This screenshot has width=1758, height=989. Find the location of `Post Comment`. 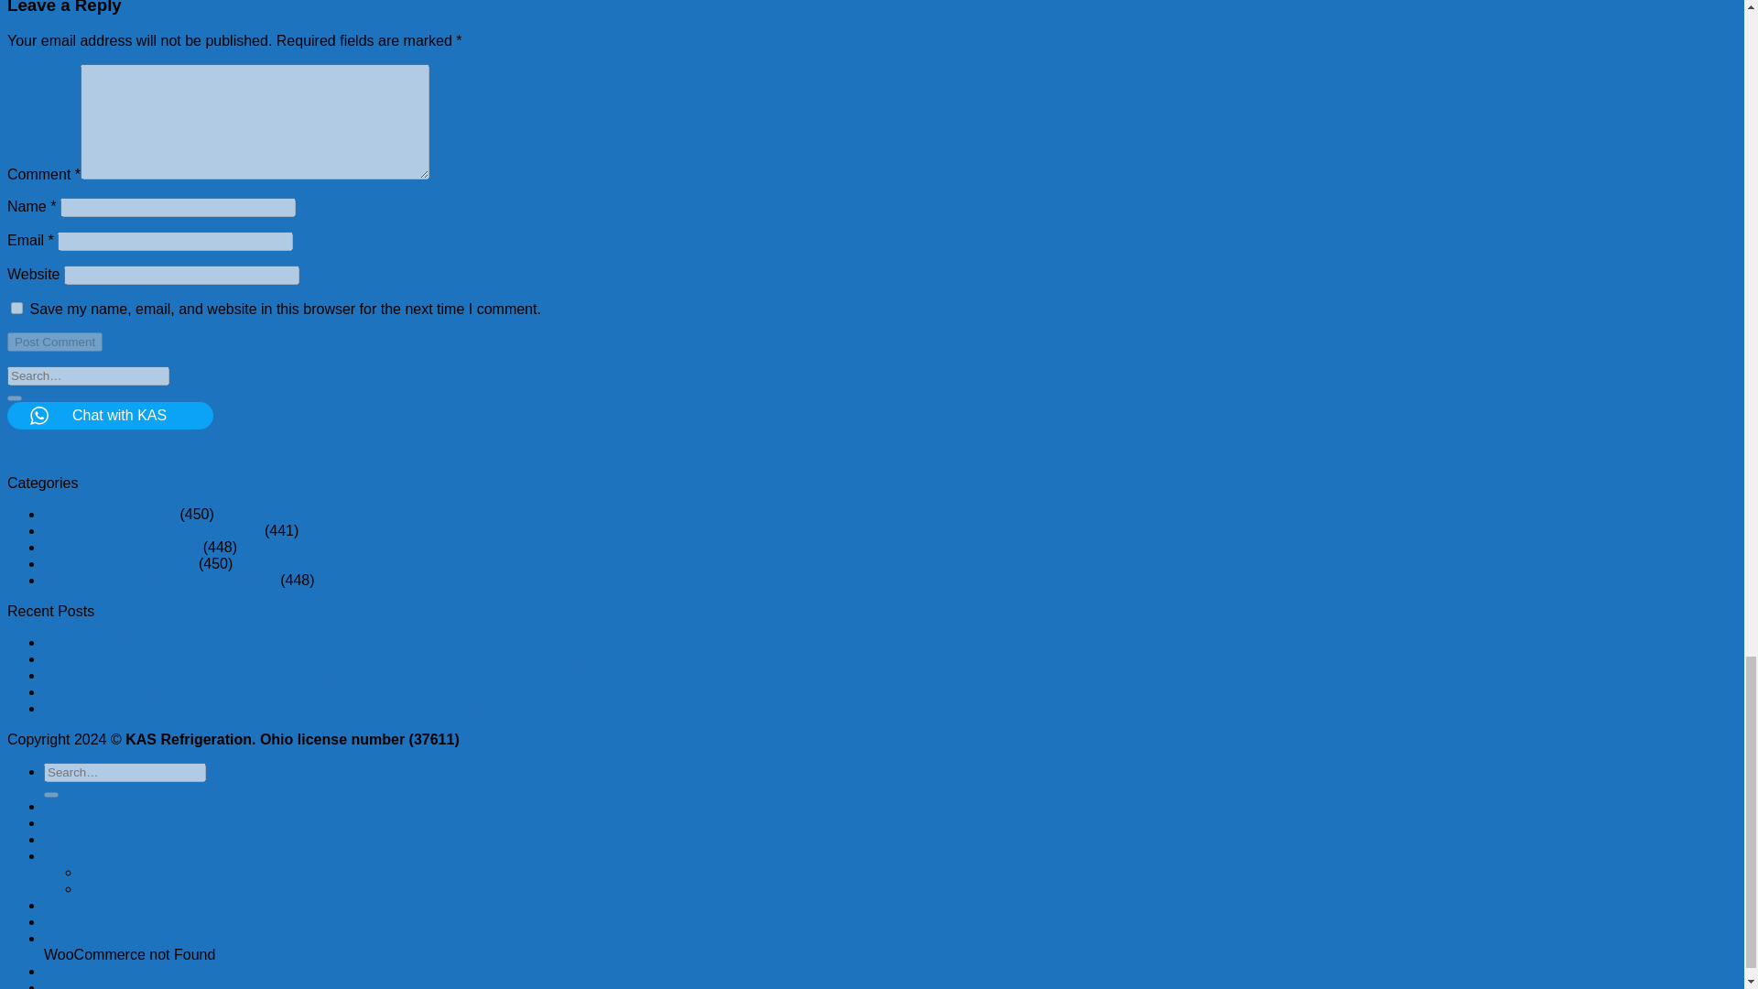

Post Comment is located at coordinates (54, 342).